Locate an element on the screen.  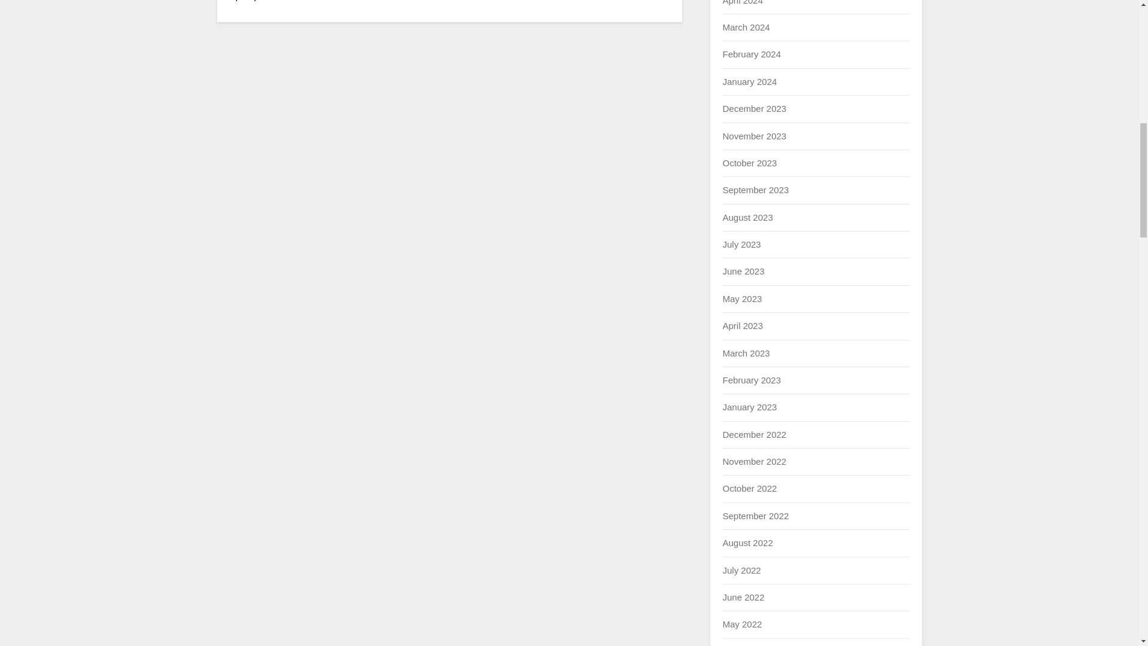
May 2023 is located at coordinates (741, 298).